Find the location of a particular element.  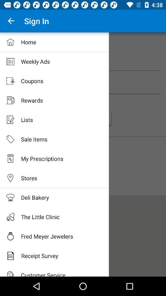

select the fred meyer jewelers icon is located at coordinates (10, 236).